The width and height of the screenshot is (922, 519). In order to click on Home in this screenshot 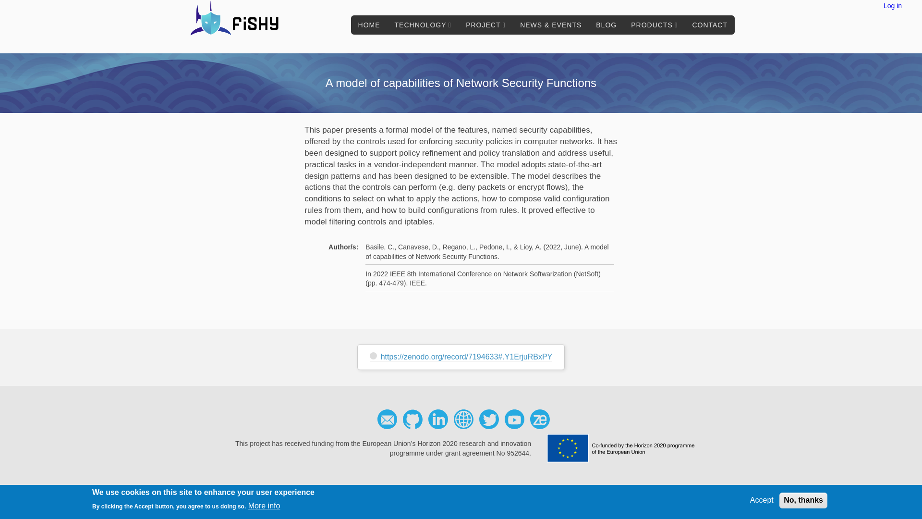, I will do `click(237, 21)`.